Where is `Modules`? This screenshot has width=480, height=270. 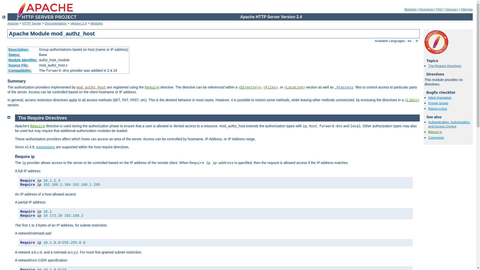
Modules is located at coordinates (96, 23).